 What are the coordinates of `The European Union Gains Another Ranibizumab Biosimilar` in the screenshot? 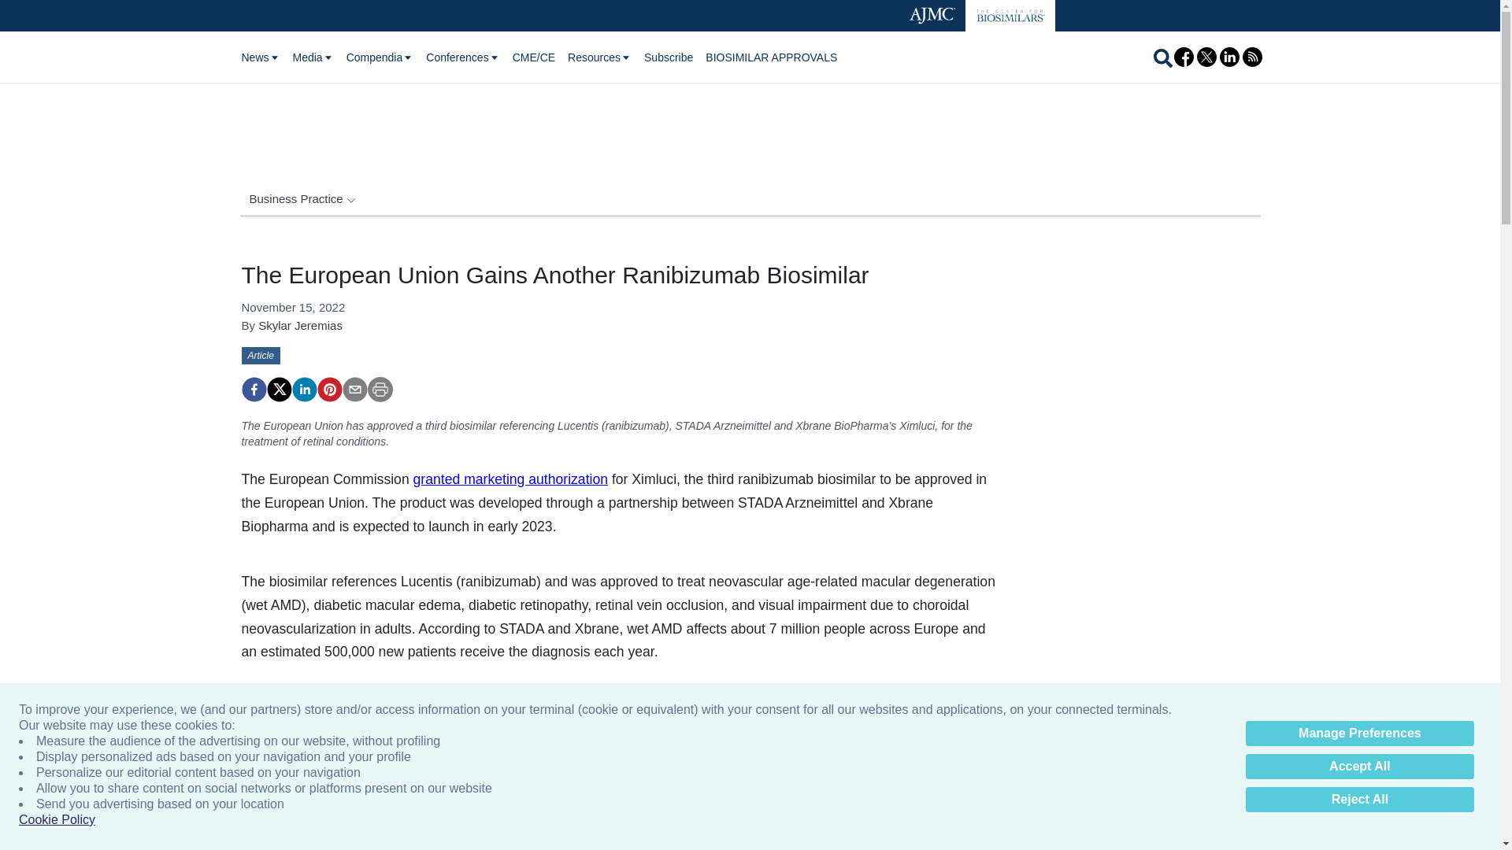 It's located at (253, 389).